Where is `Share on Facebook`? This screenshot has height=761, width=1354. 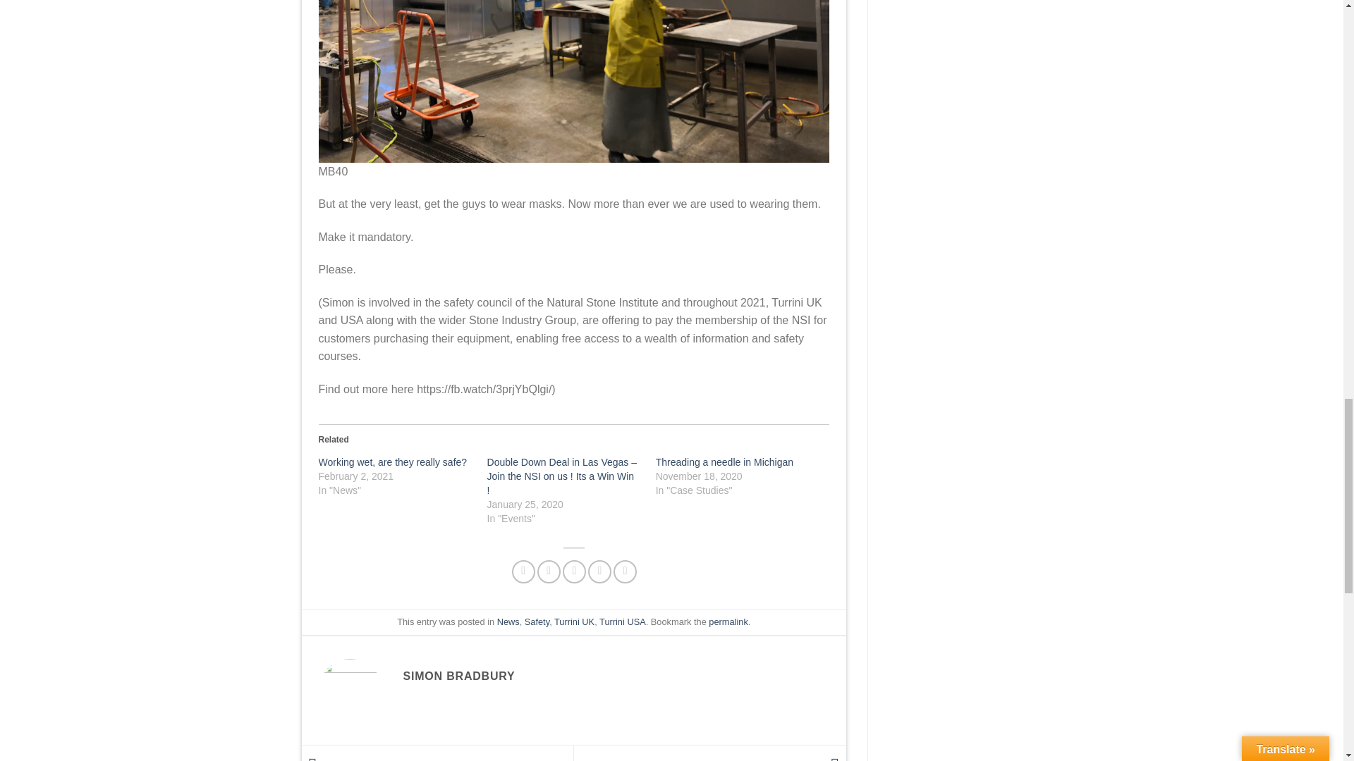
Share on Facebook is located at coordinates (523, 571).